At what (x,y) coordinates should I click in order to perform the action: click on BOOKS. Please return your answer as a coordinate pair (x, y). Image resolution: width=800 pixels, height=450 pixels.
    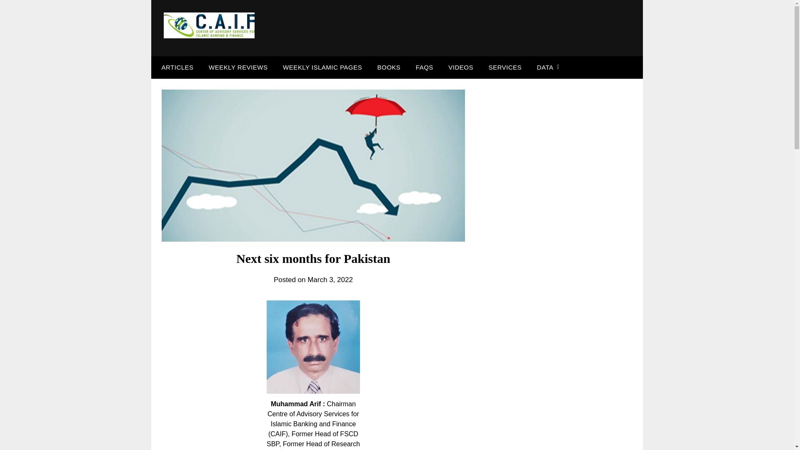
    Looking at the image, I should click on (389, 67).